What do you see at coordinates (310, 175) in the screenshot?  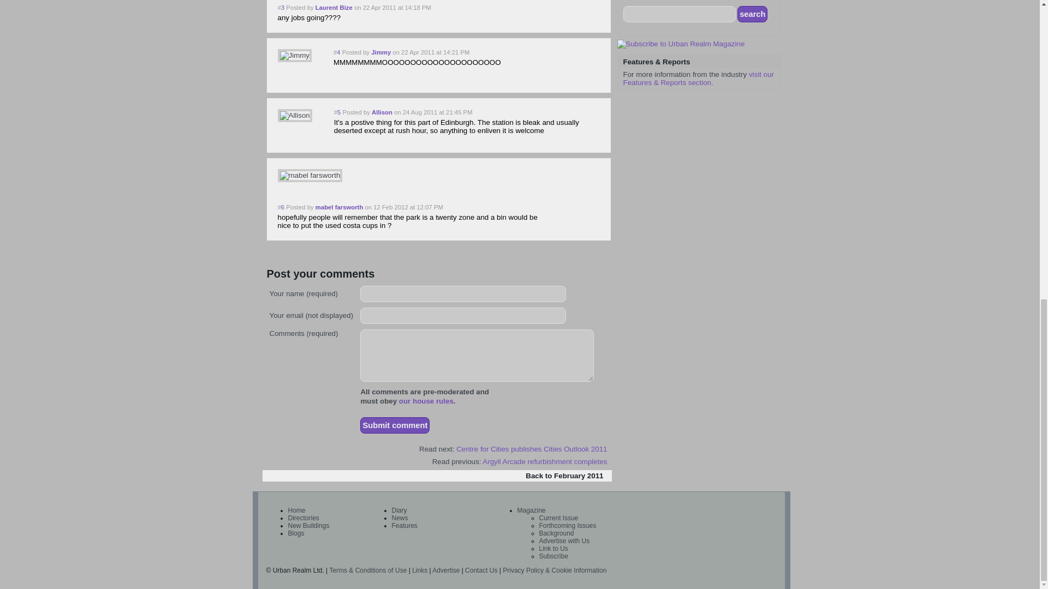 I see `mabel farsworth` at bounding box center [310, 175].